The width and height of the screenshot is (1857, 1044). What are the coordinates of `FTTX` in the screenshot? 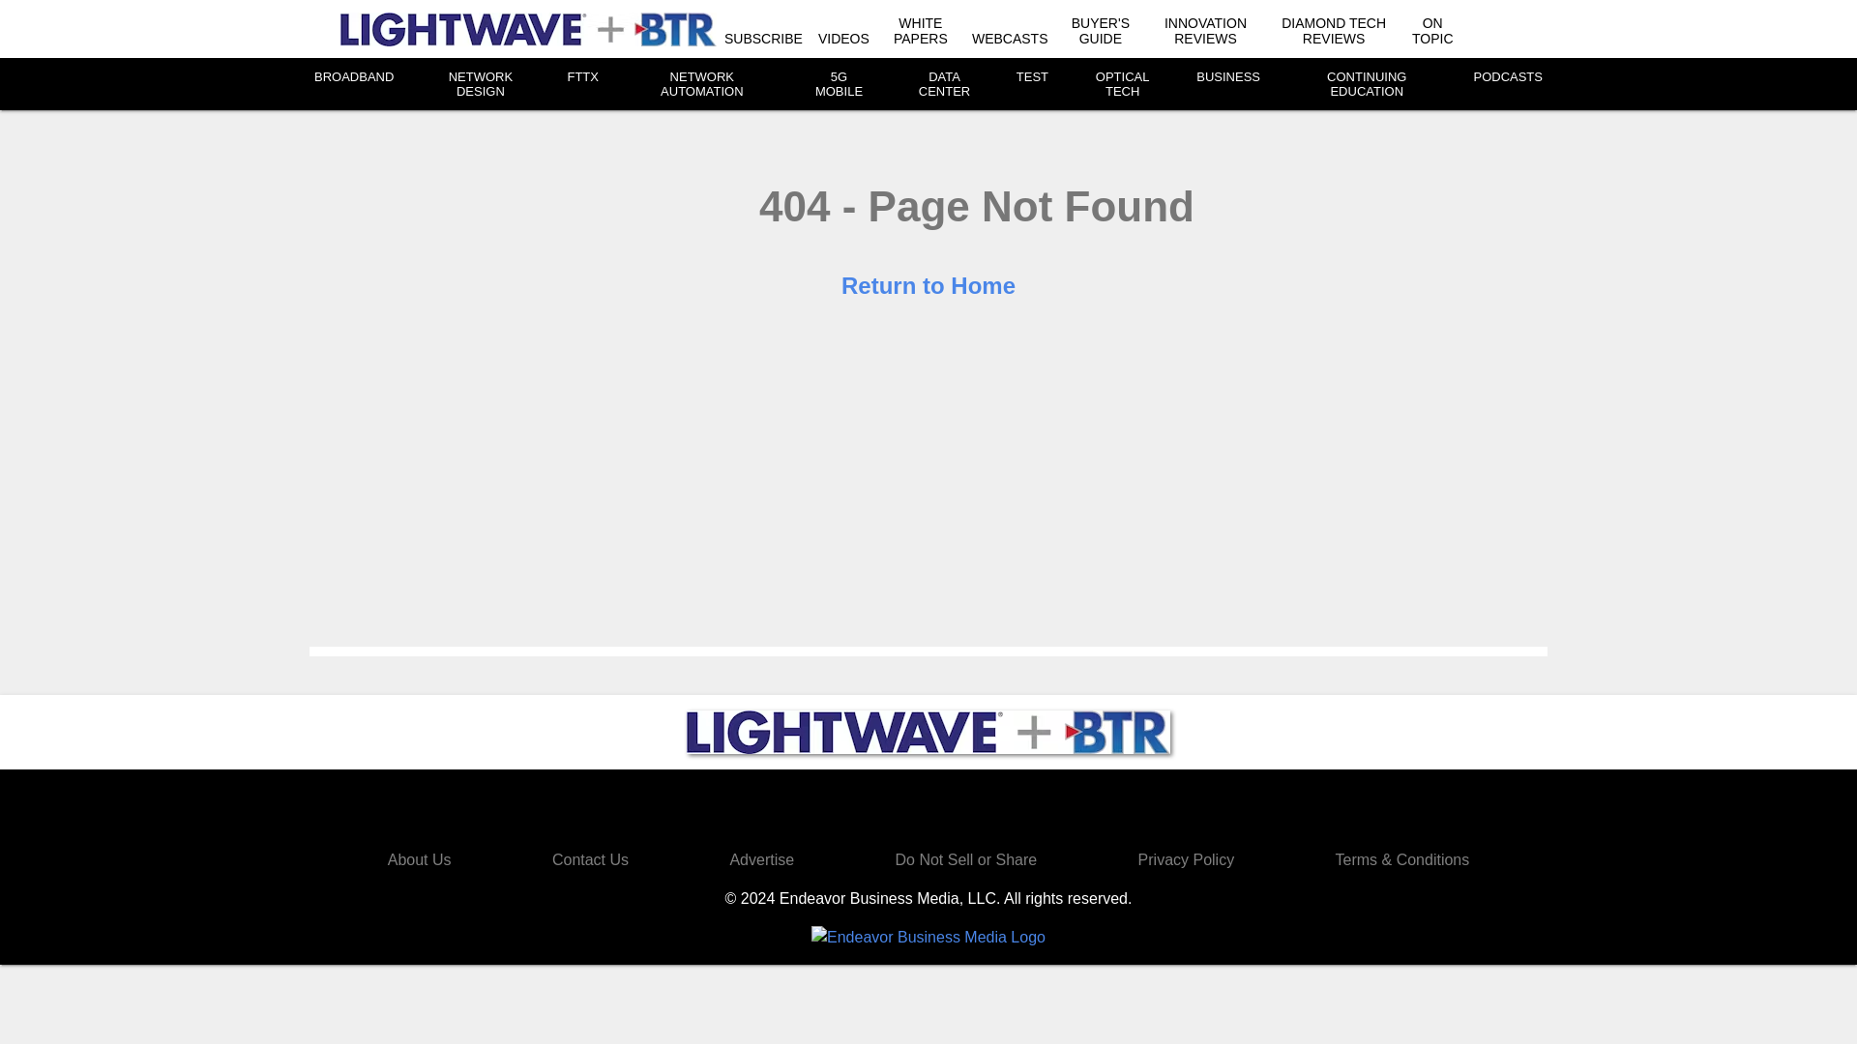 It's located at (582, 77).